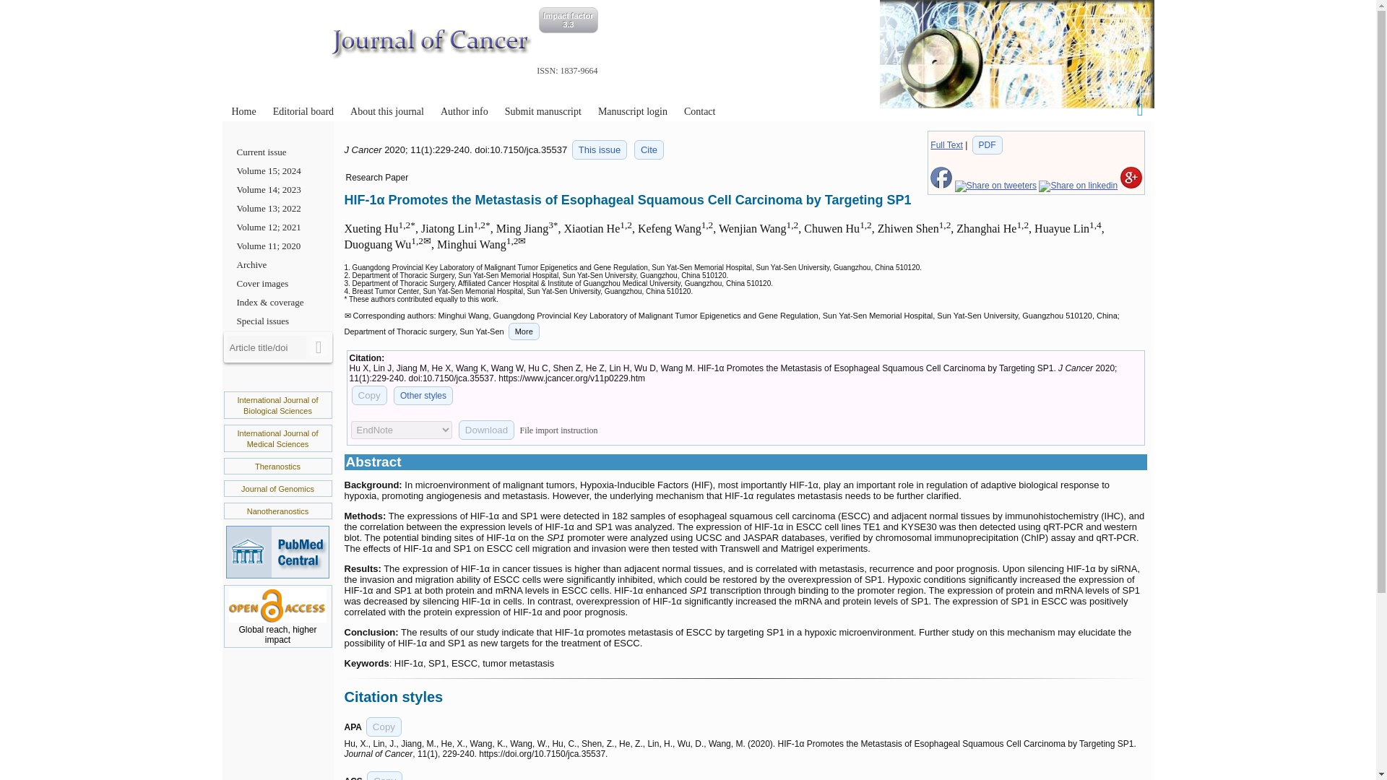 Image resolution: width=1387 pixels, height=780 pixels. Describe the element at coordinates (995, 185) in the screenshot. I see `Share on tweeters` at that location.